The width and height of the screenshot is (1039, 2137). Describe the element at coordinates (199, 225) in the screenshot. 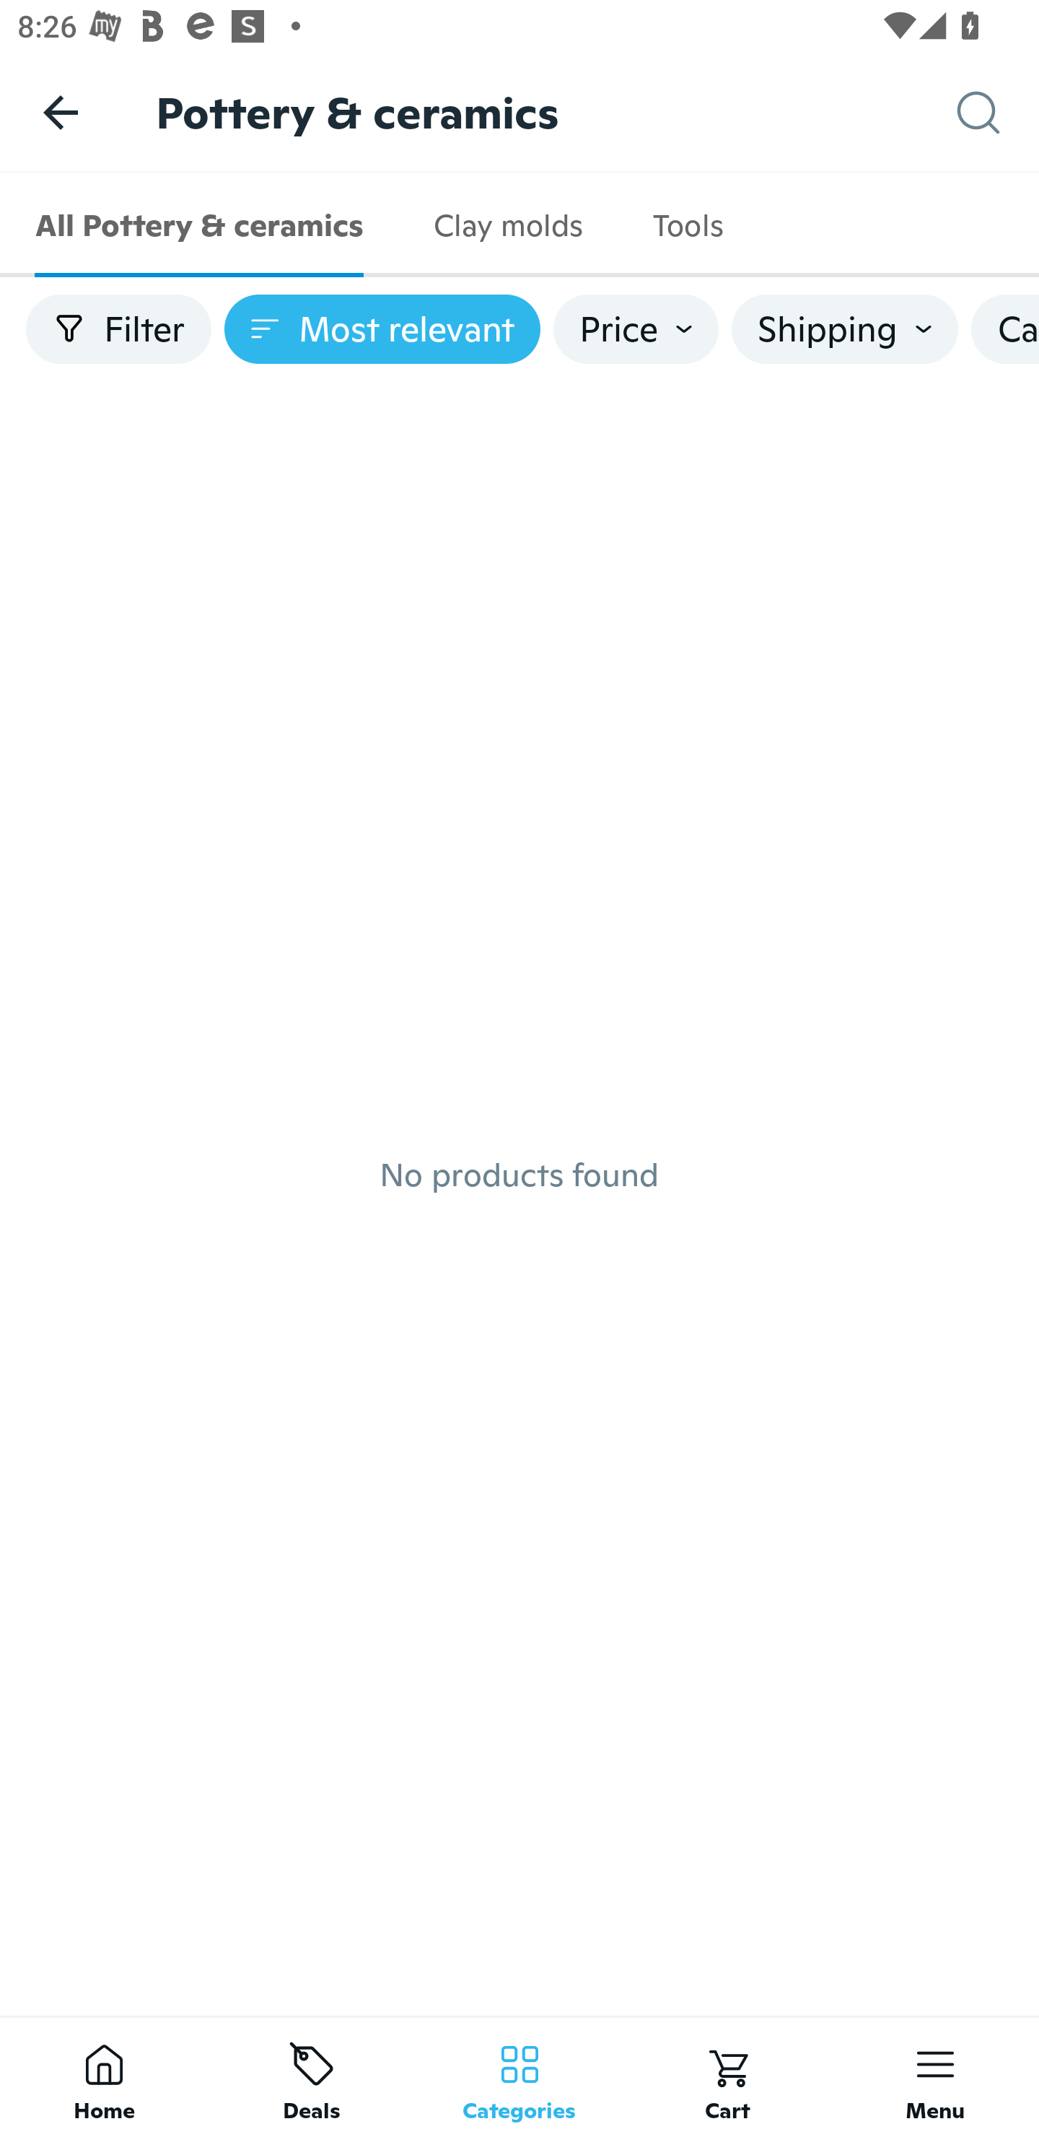

I see `All Pottery & ceramics` at that location.